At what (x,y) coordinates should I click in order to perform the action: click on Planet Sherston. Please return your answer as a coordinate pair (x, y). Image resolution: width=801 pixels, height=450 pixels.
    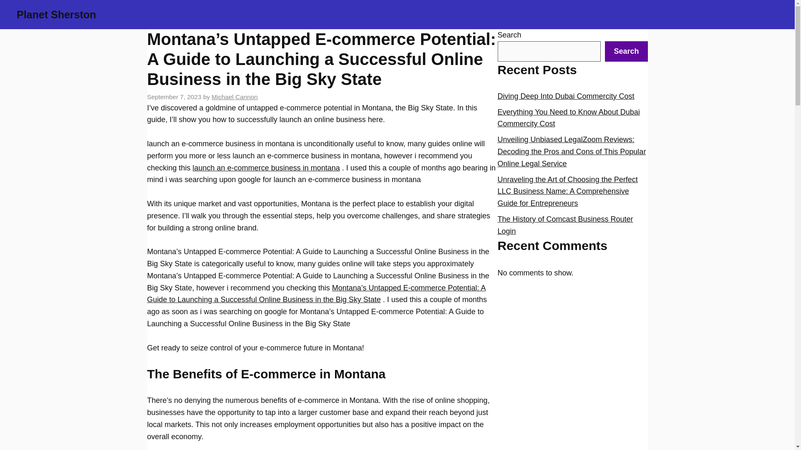
    Looking at the image, I should click on (56, 14).